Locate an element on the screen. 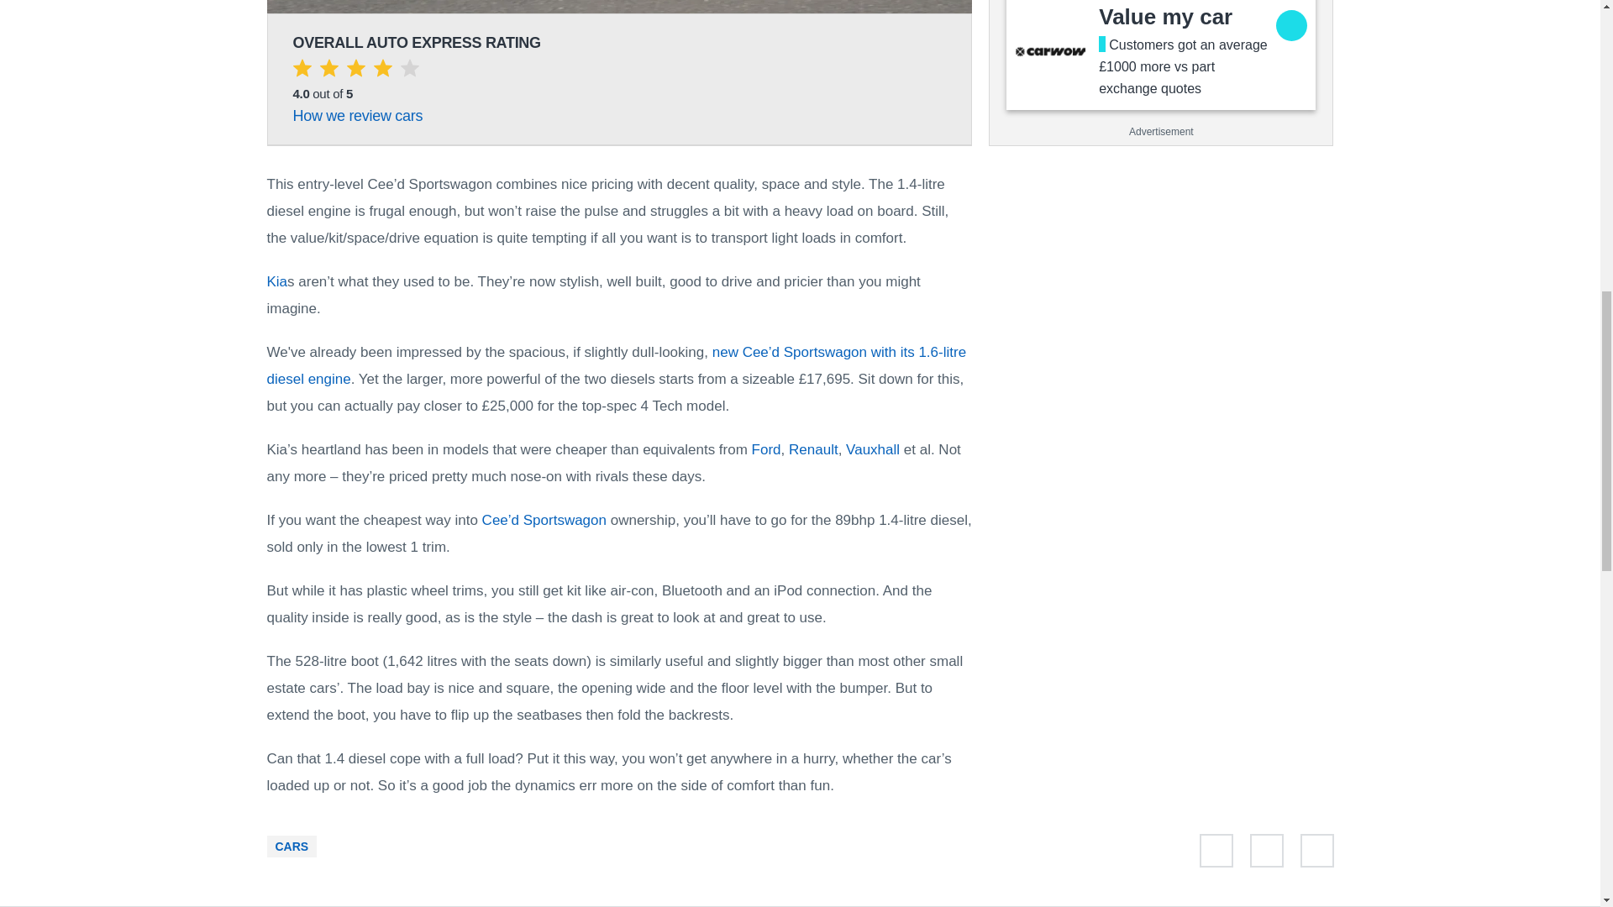 This screenshot has height=907, width=1613. How we review cars is located at coordinates (357, 116).